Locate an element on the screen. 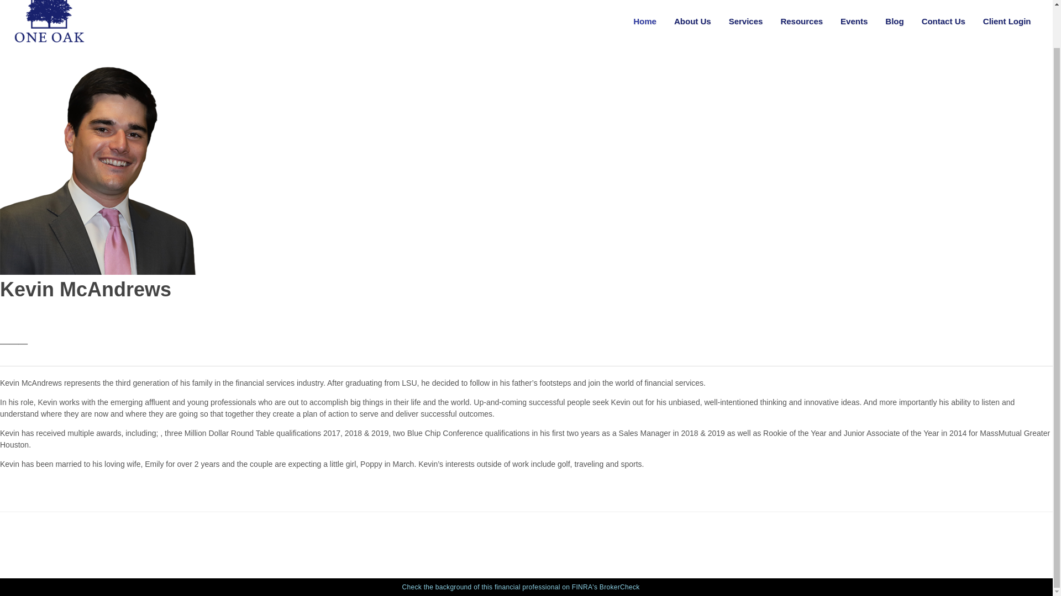 Image resolution: width=1061 pixels, height=596 pixels. Events is located at coordinates (854, 24).